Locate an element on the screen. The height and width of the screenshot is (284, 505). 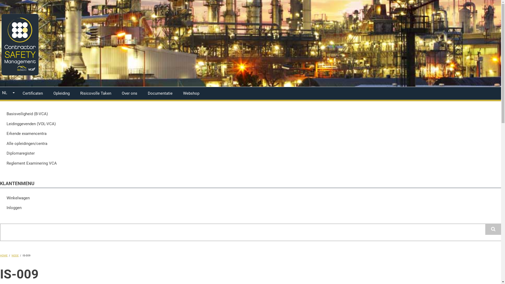
Opleiding is located at coordinates (62, 93).